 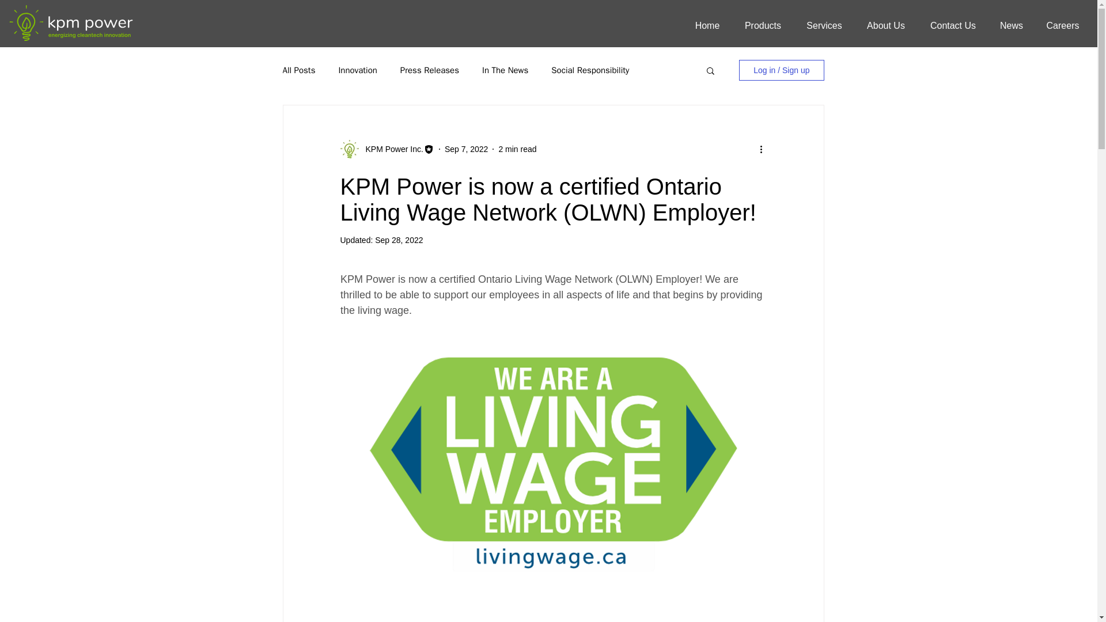 What do you see at coordinates (430, 70) in the screenshot?
I see `Press Releases` at bounding box center [430, 70].